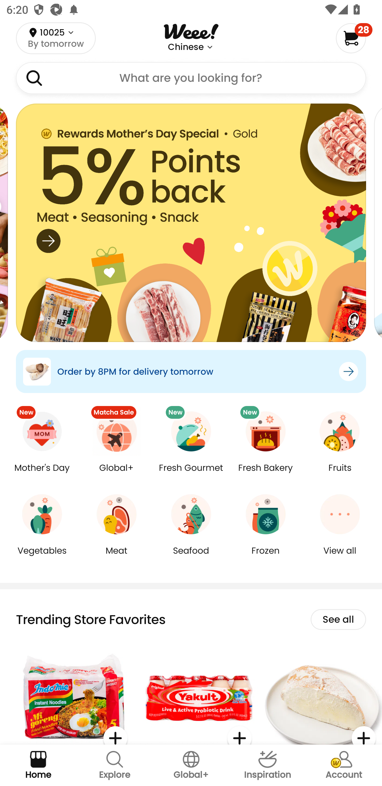  What do you see at coordinates (191, 474) in the screenshot?
I see `Fresh Gourmet` at bounding box center [191, 474].